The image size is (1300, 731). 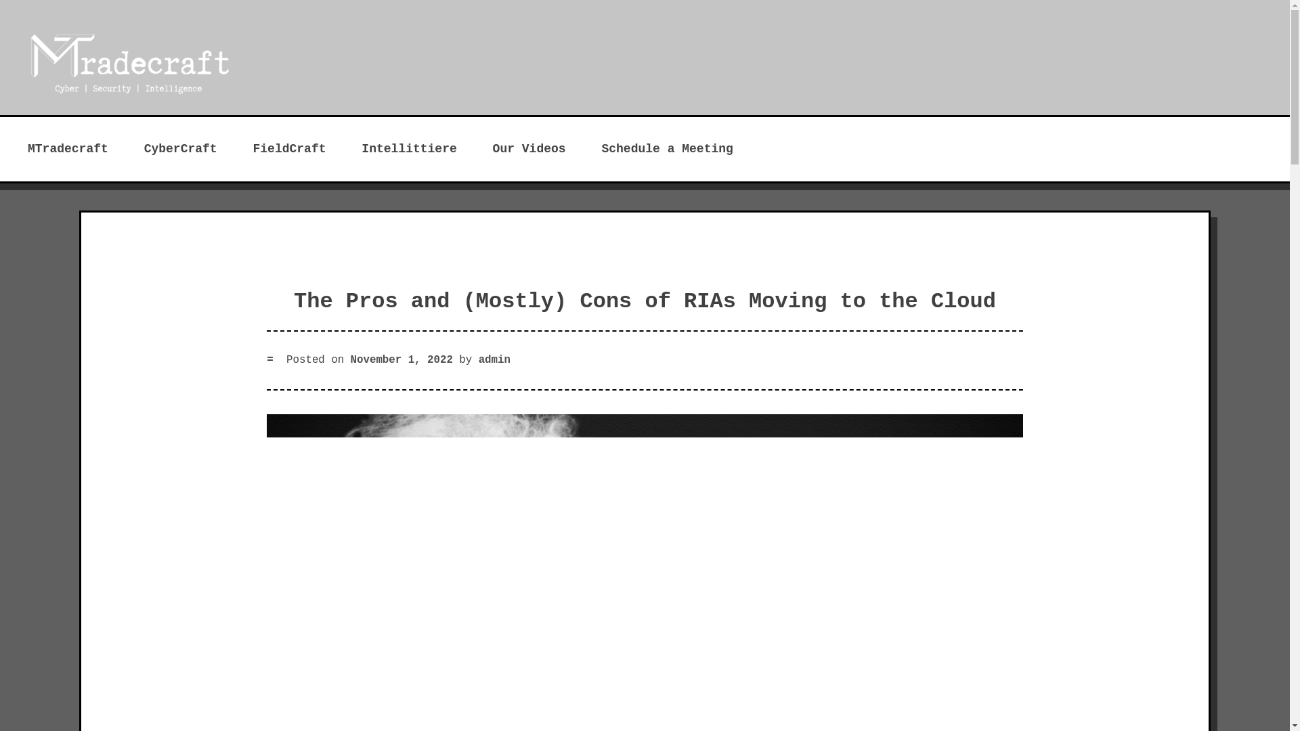 What do you see at coordinates (68, 149) in the screenshot?
I see `MTradecraft` at bounding box center [68, 149].